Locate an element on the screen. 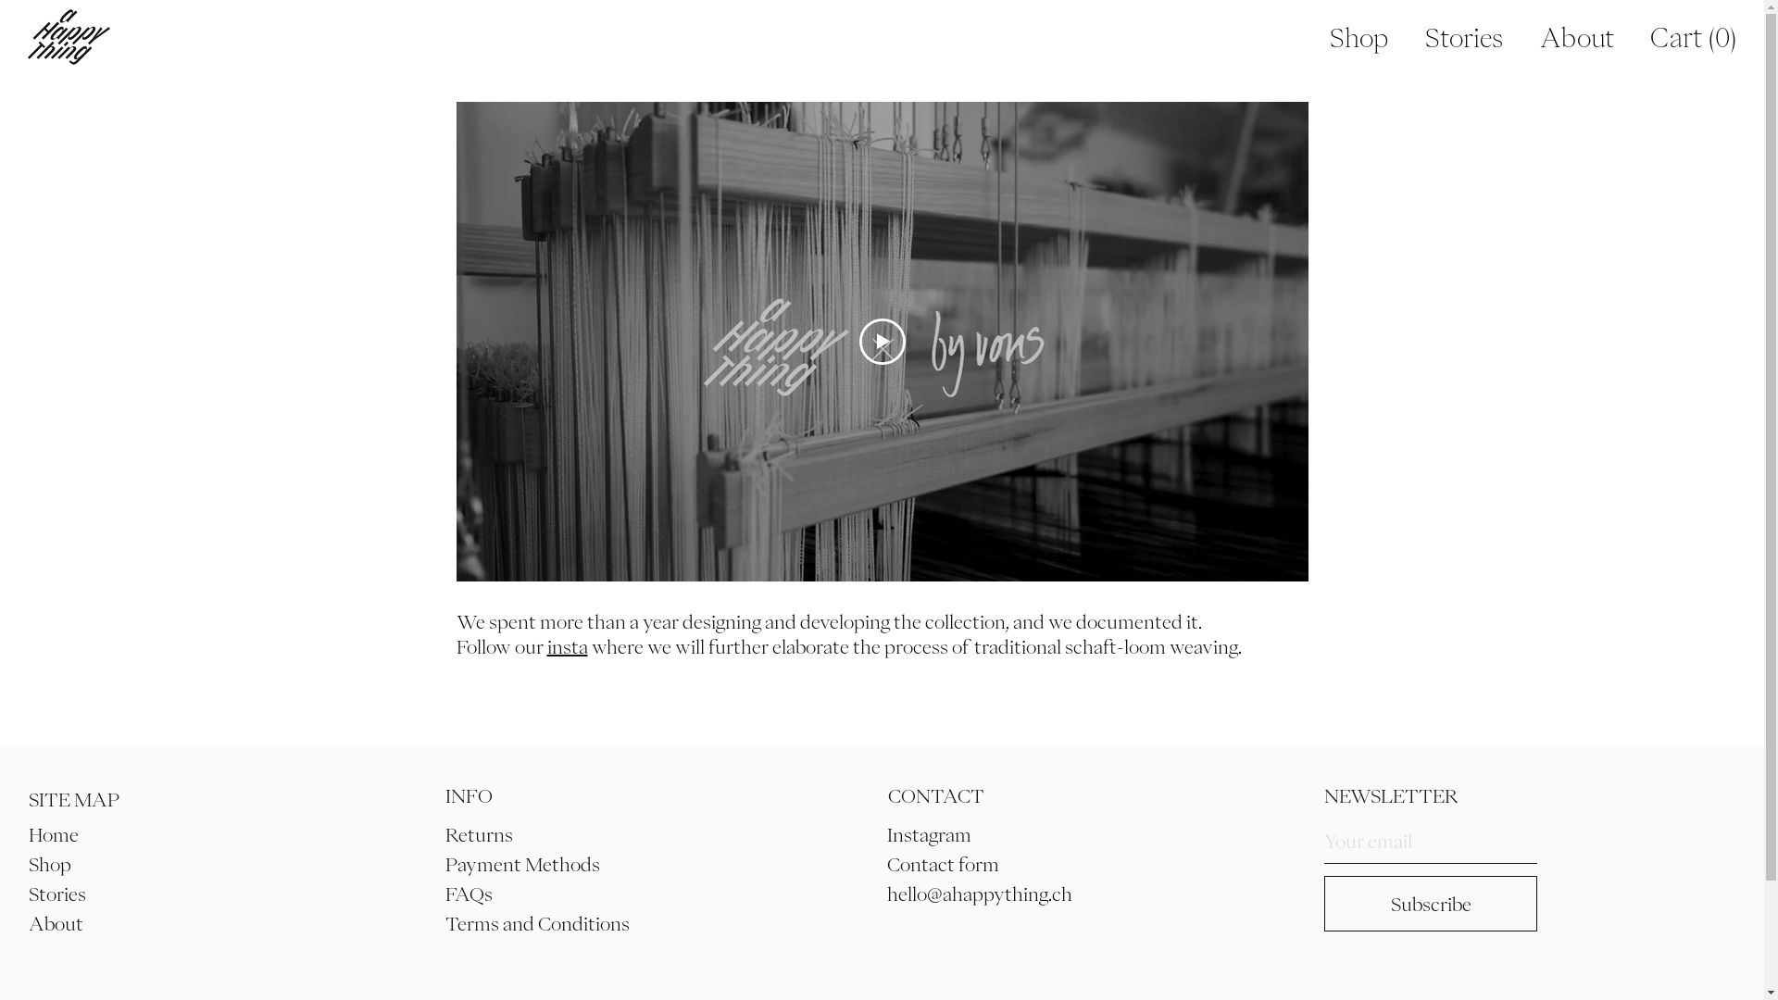  Instagram is located at coordinates (930, 834).